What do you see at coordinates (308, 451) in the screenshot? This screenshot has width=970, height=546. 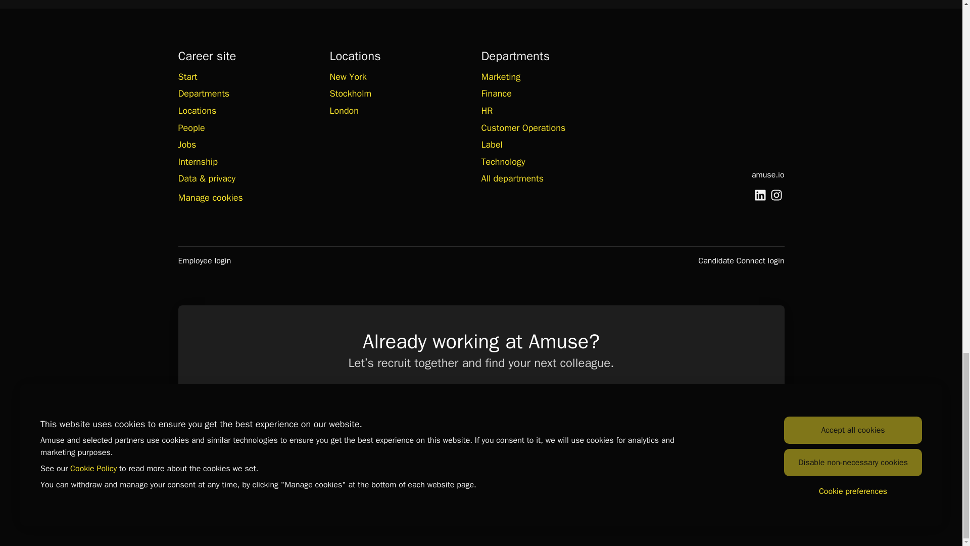 I see `Jessica Jansson` at bounding box center [308, 451].